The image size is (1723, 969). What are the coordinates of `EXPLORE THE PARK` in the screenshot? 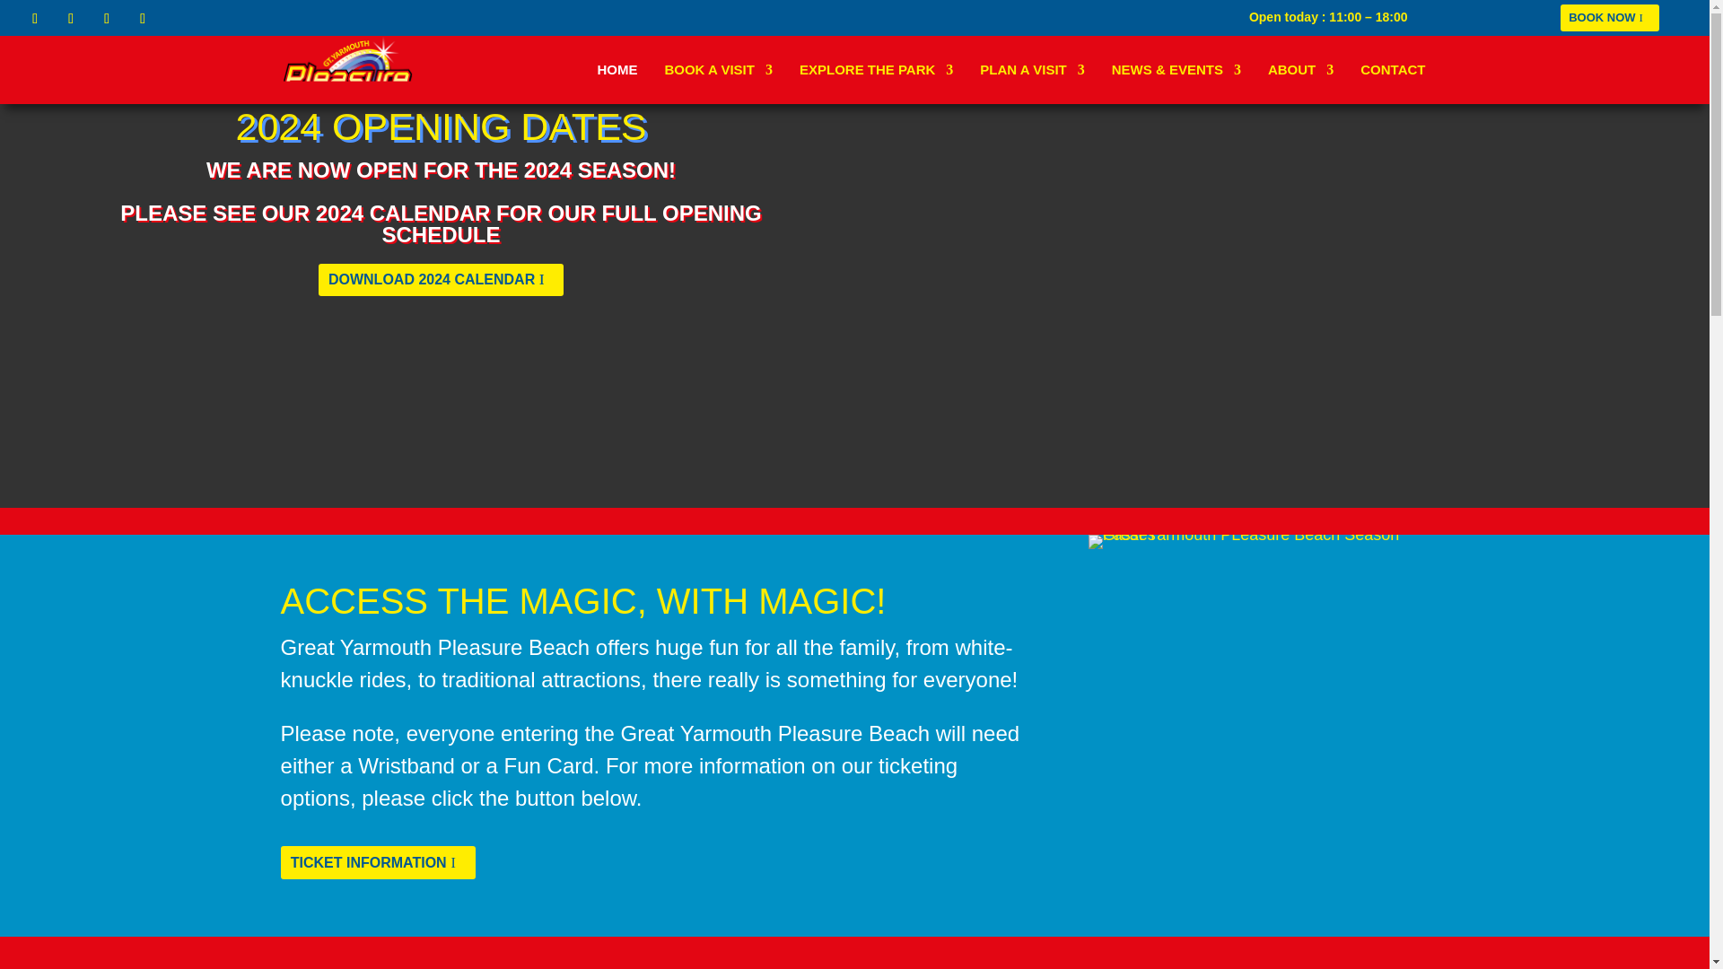 It's located at (876, 69).